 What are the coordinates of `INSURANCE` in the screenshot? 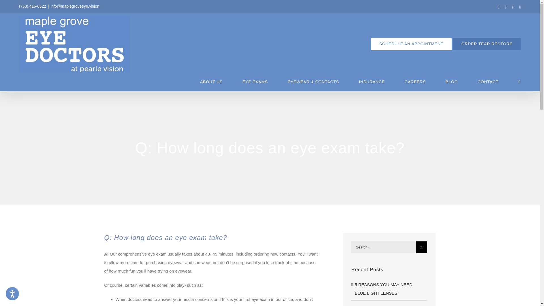 It's located at (372, 82).